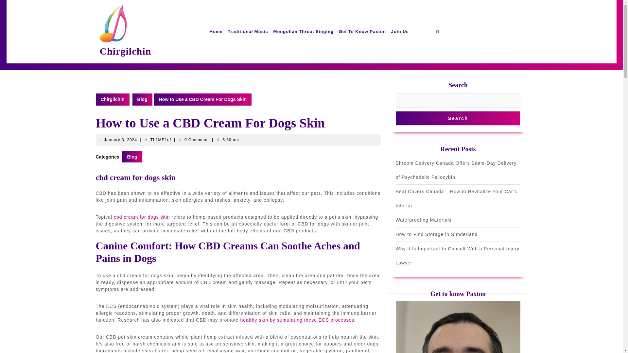 The height and width of the screenshot is (353, 628). I want to click on Search, so click(458, 118).